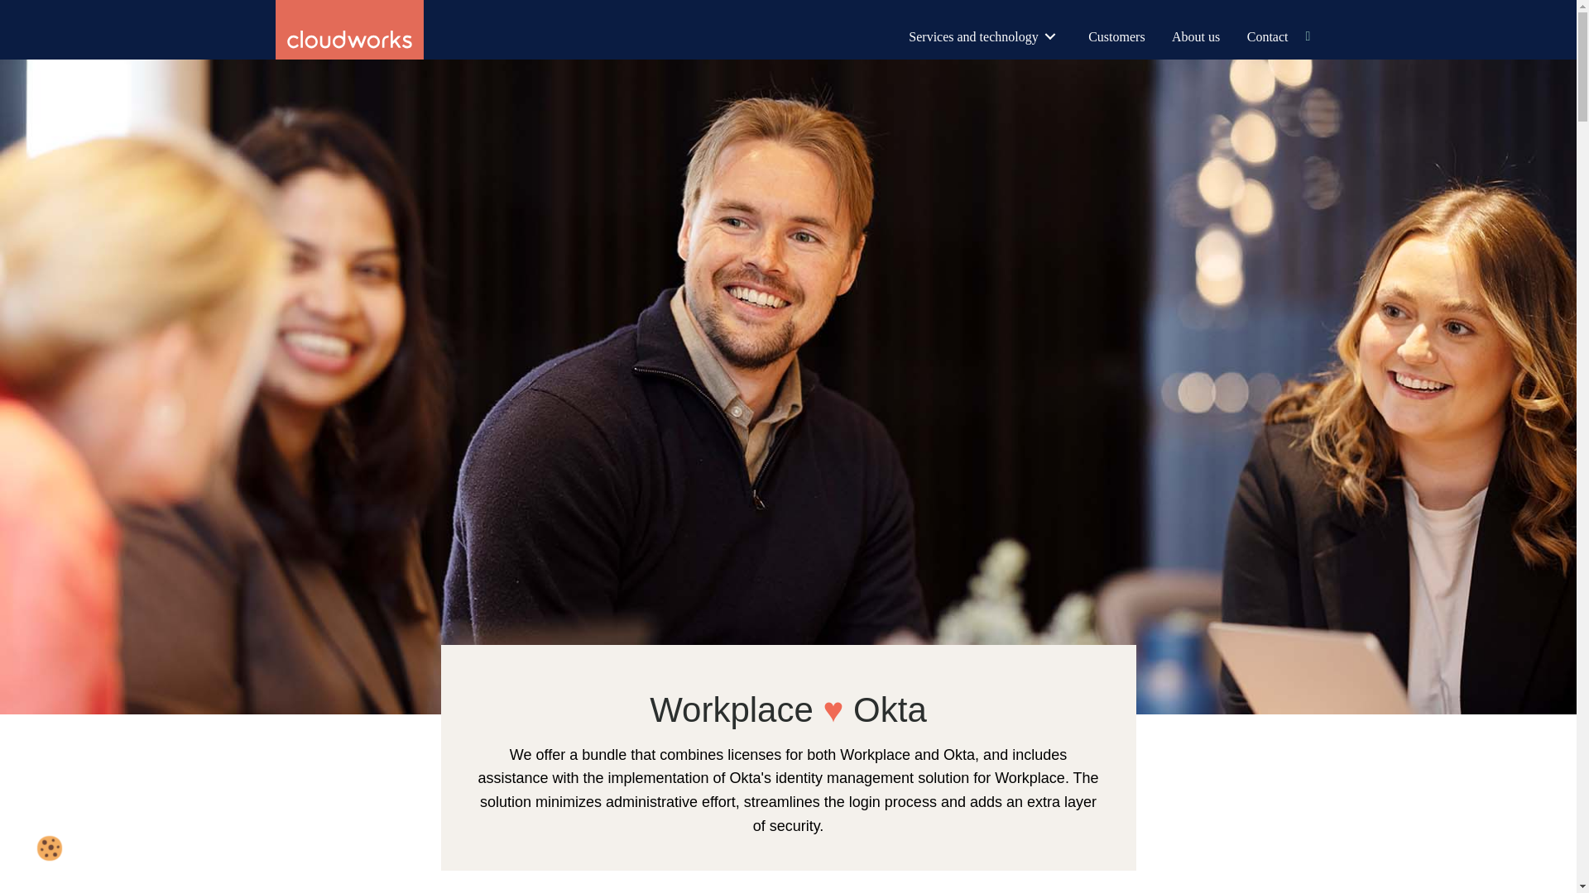 Image resolution: width=1589 pixels, height=893 pixels. I want to click on Customers, so click(1116, 36).